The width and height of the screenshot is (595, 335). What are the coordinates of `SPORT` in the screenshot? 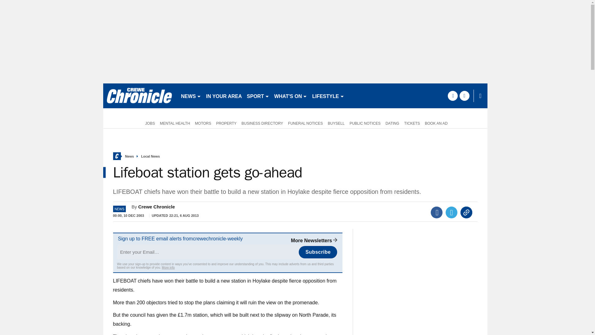 It's located at (258, 96).